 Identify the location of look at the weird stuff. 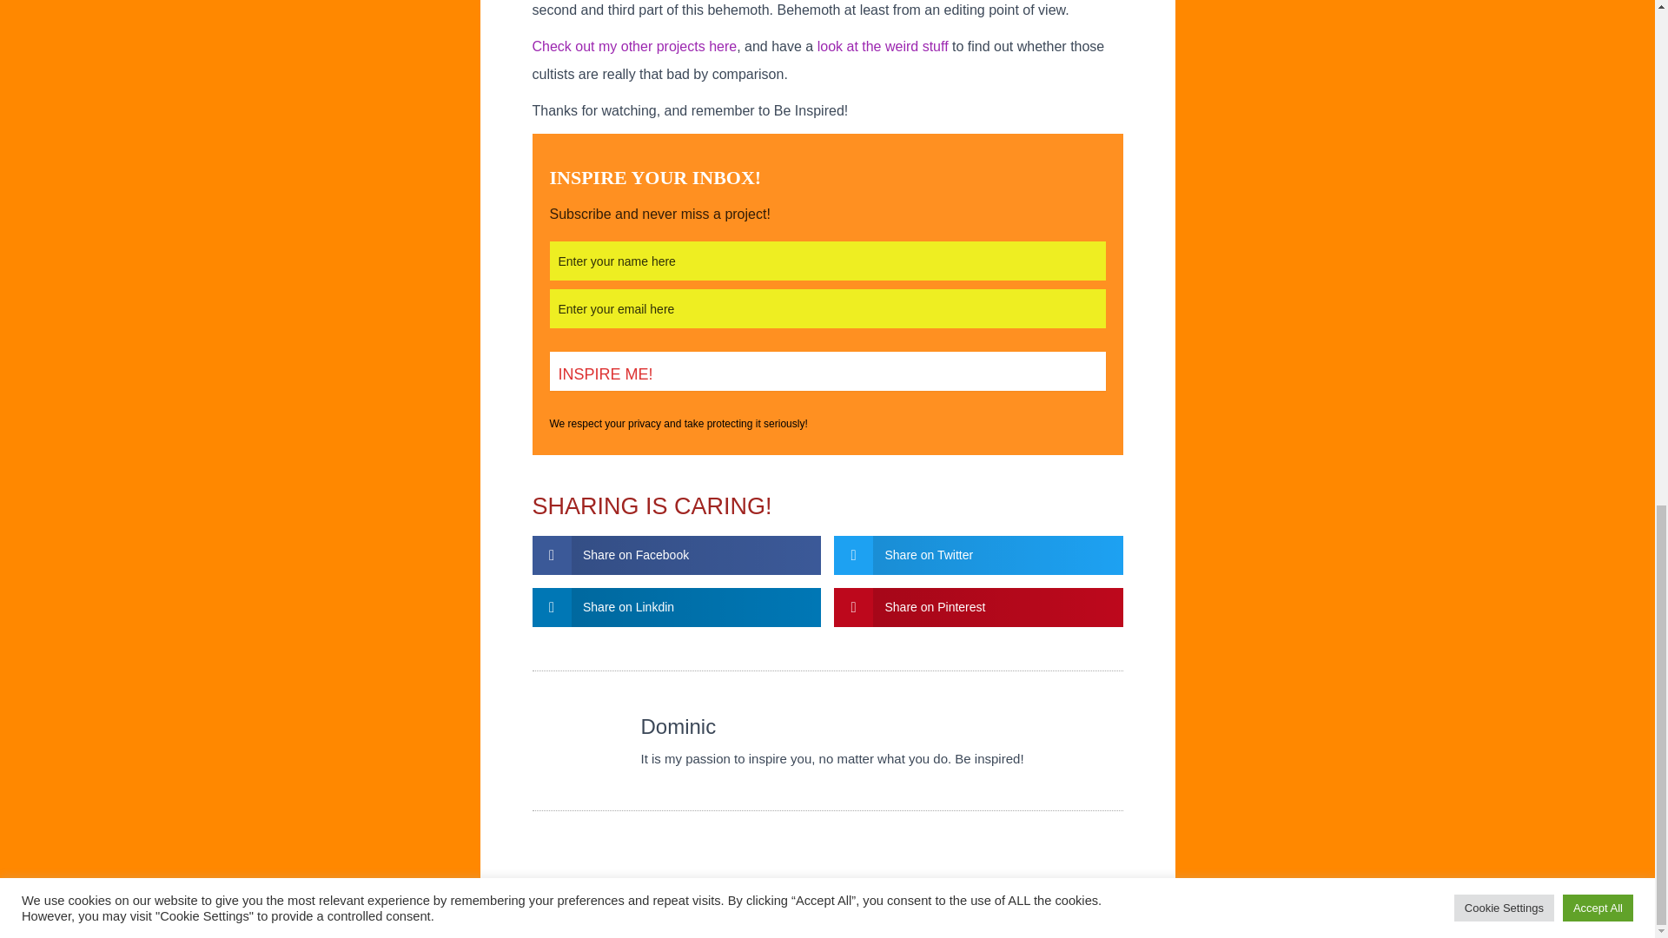
(883, 46).